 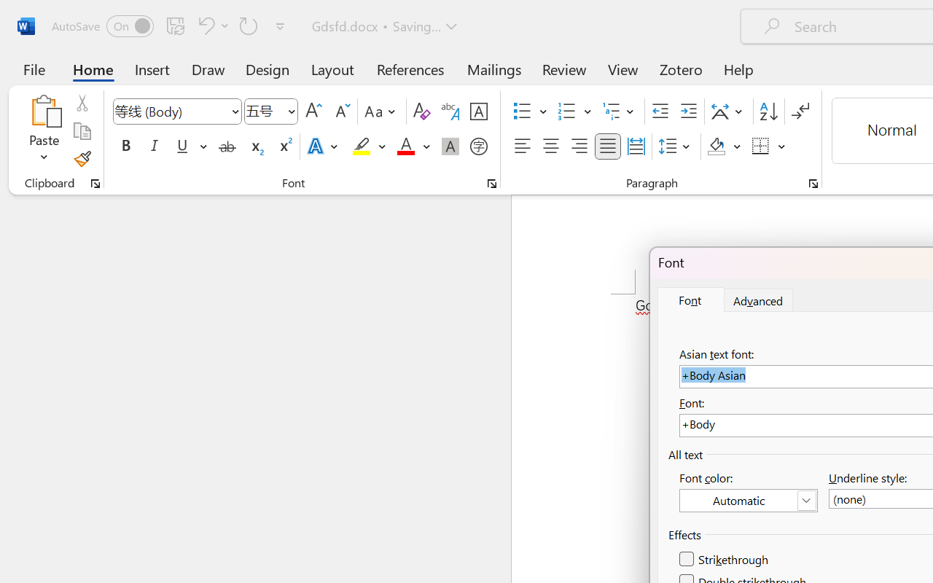 I want to click on Bold, so click(x=125, y=146).